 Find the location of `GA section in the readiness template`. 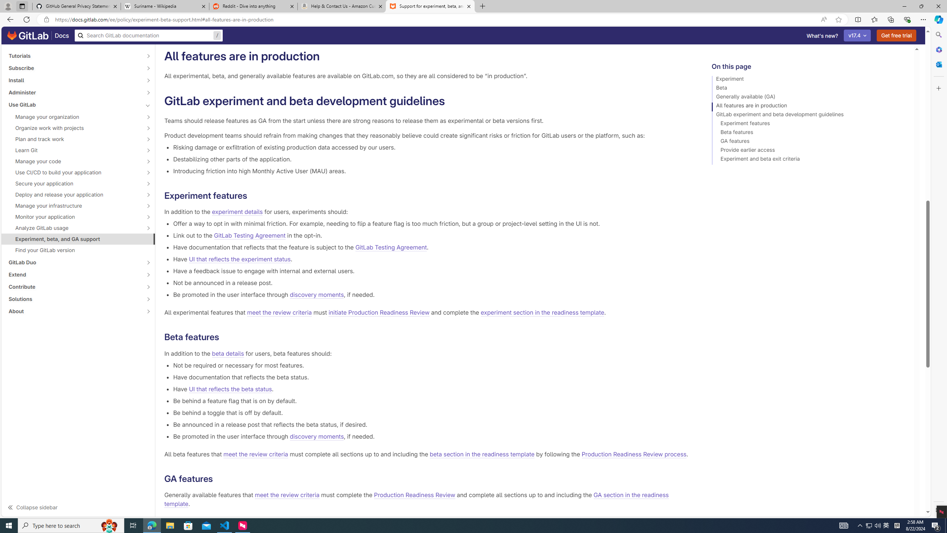

GA section in the readiness template is located at coordinates (416, 500).